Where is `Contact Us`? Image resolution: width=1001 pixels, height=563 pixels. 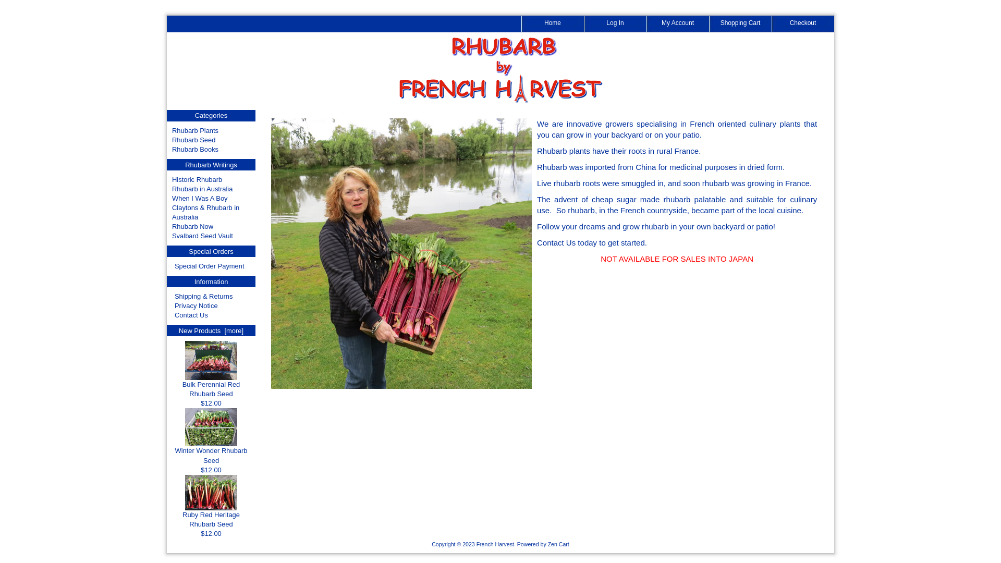 Contact Us is located at coordinates (556, 243).